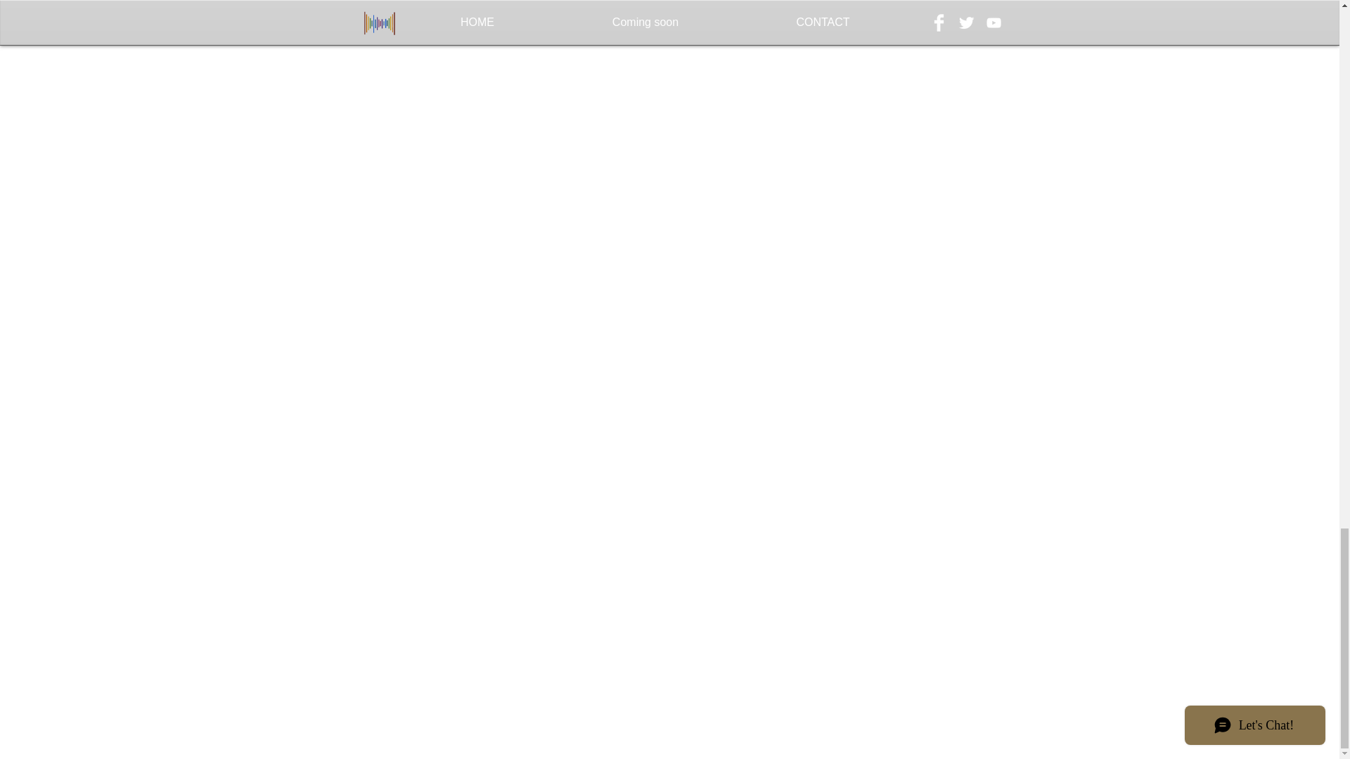 The height and width of the screenshot is (759, 1350). Describe the element at coordinates (896, 282) in the screenshot. I see `External YouTube` at that location.